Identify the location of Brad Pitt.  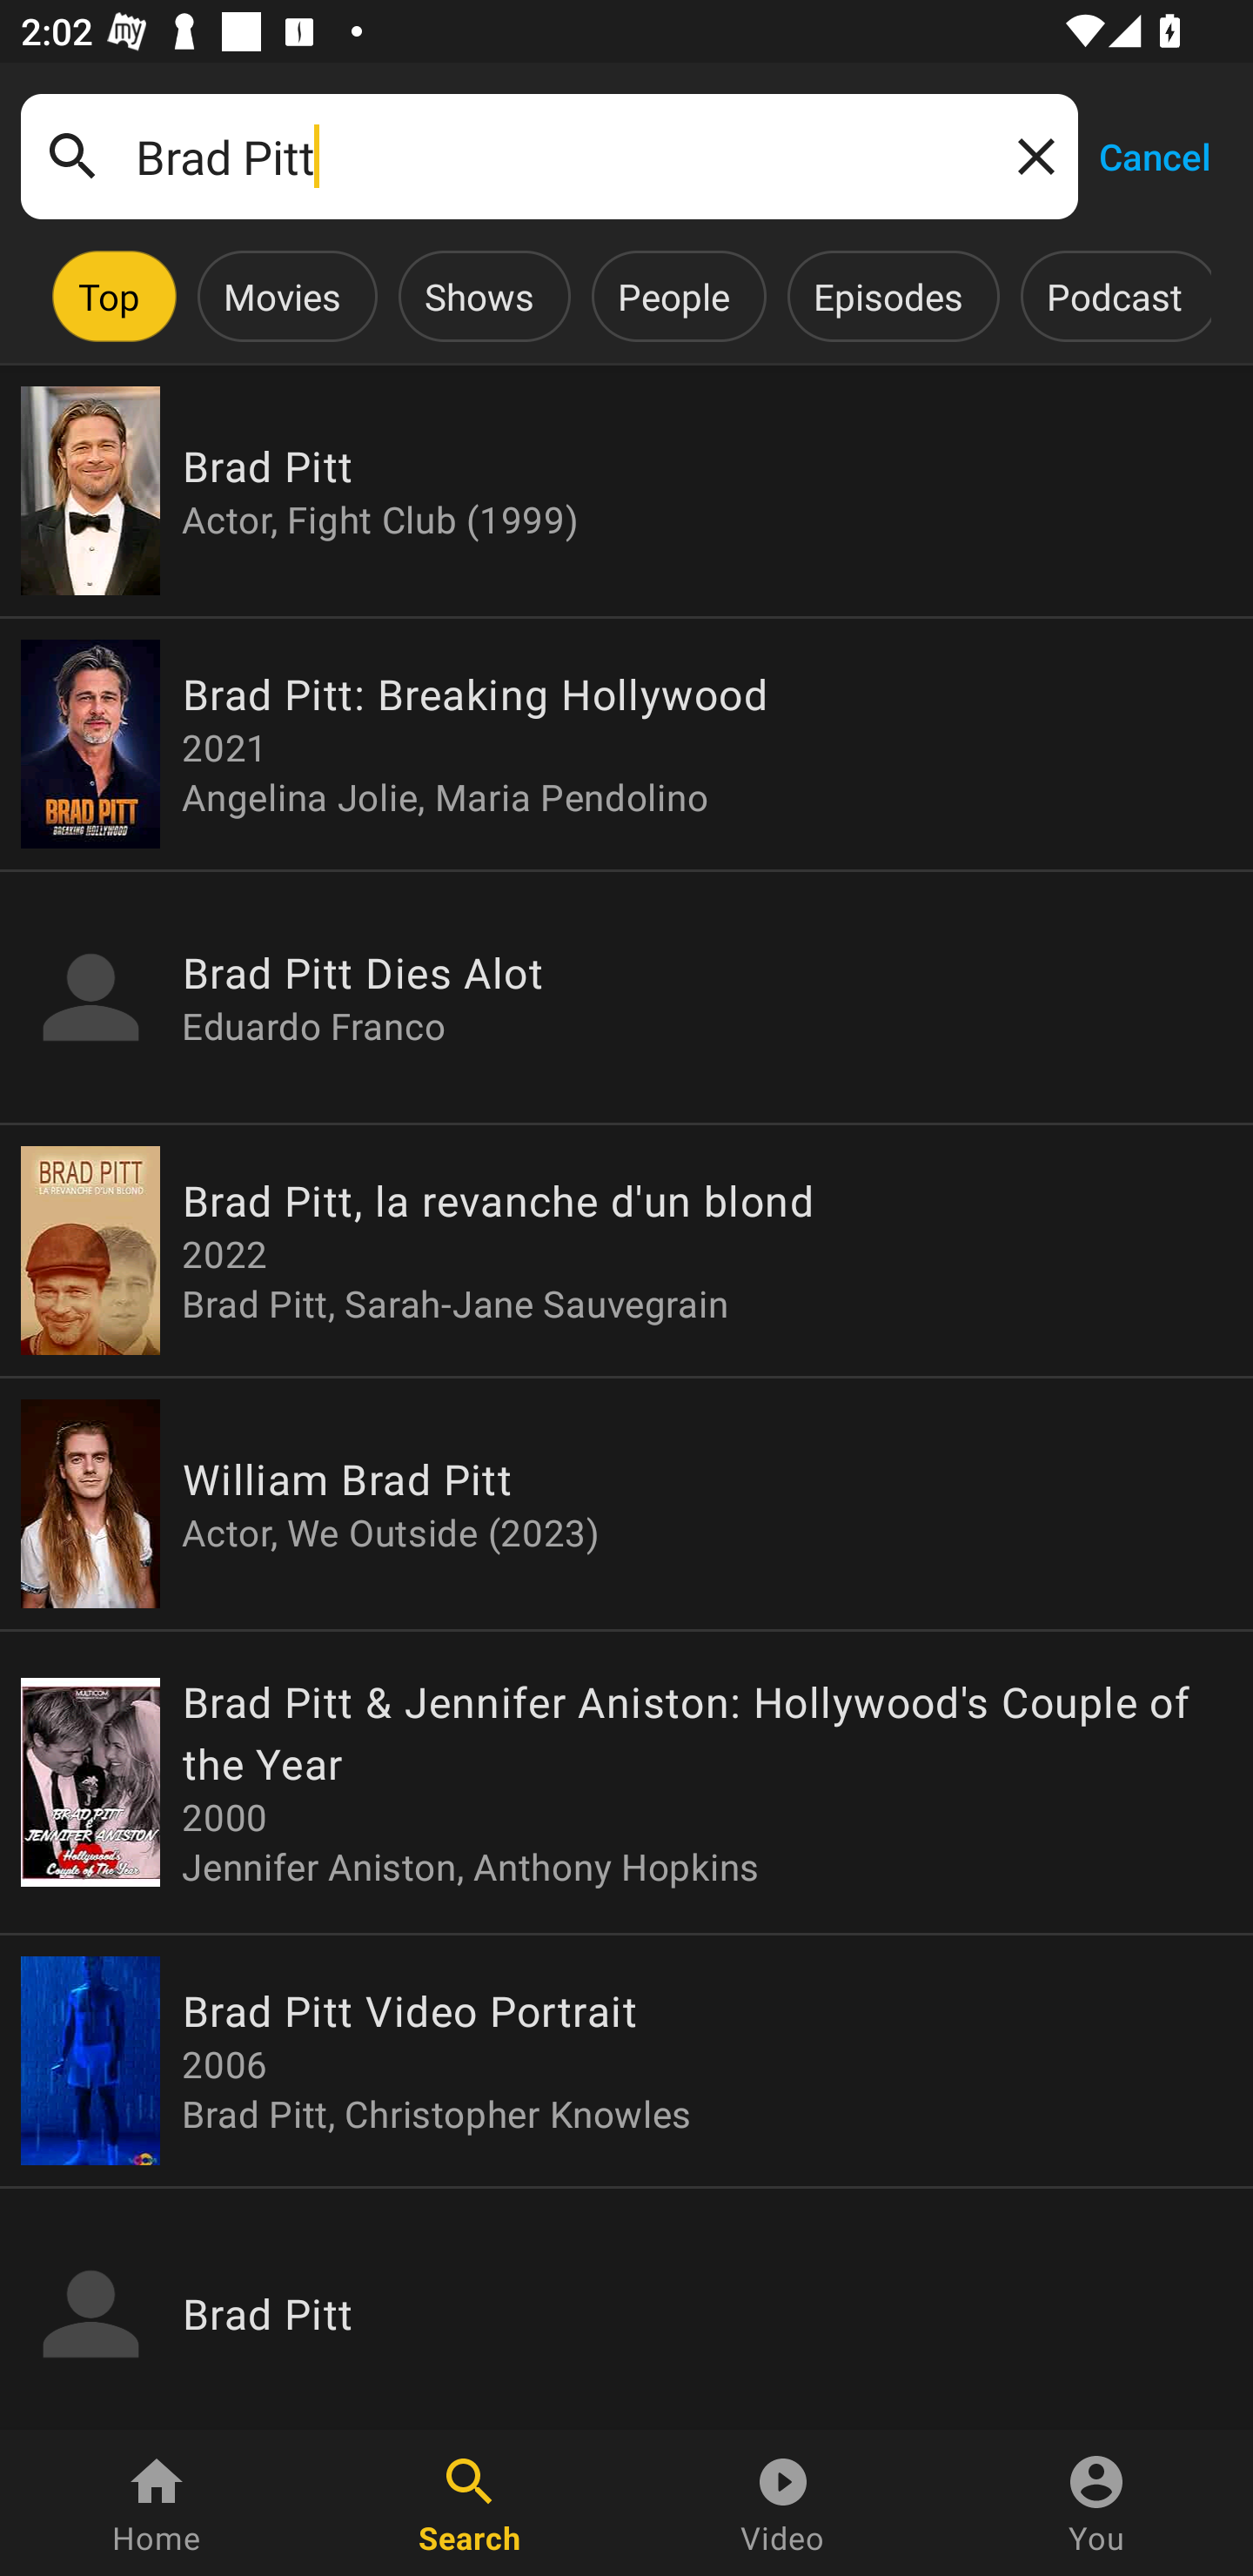
(549, 157).